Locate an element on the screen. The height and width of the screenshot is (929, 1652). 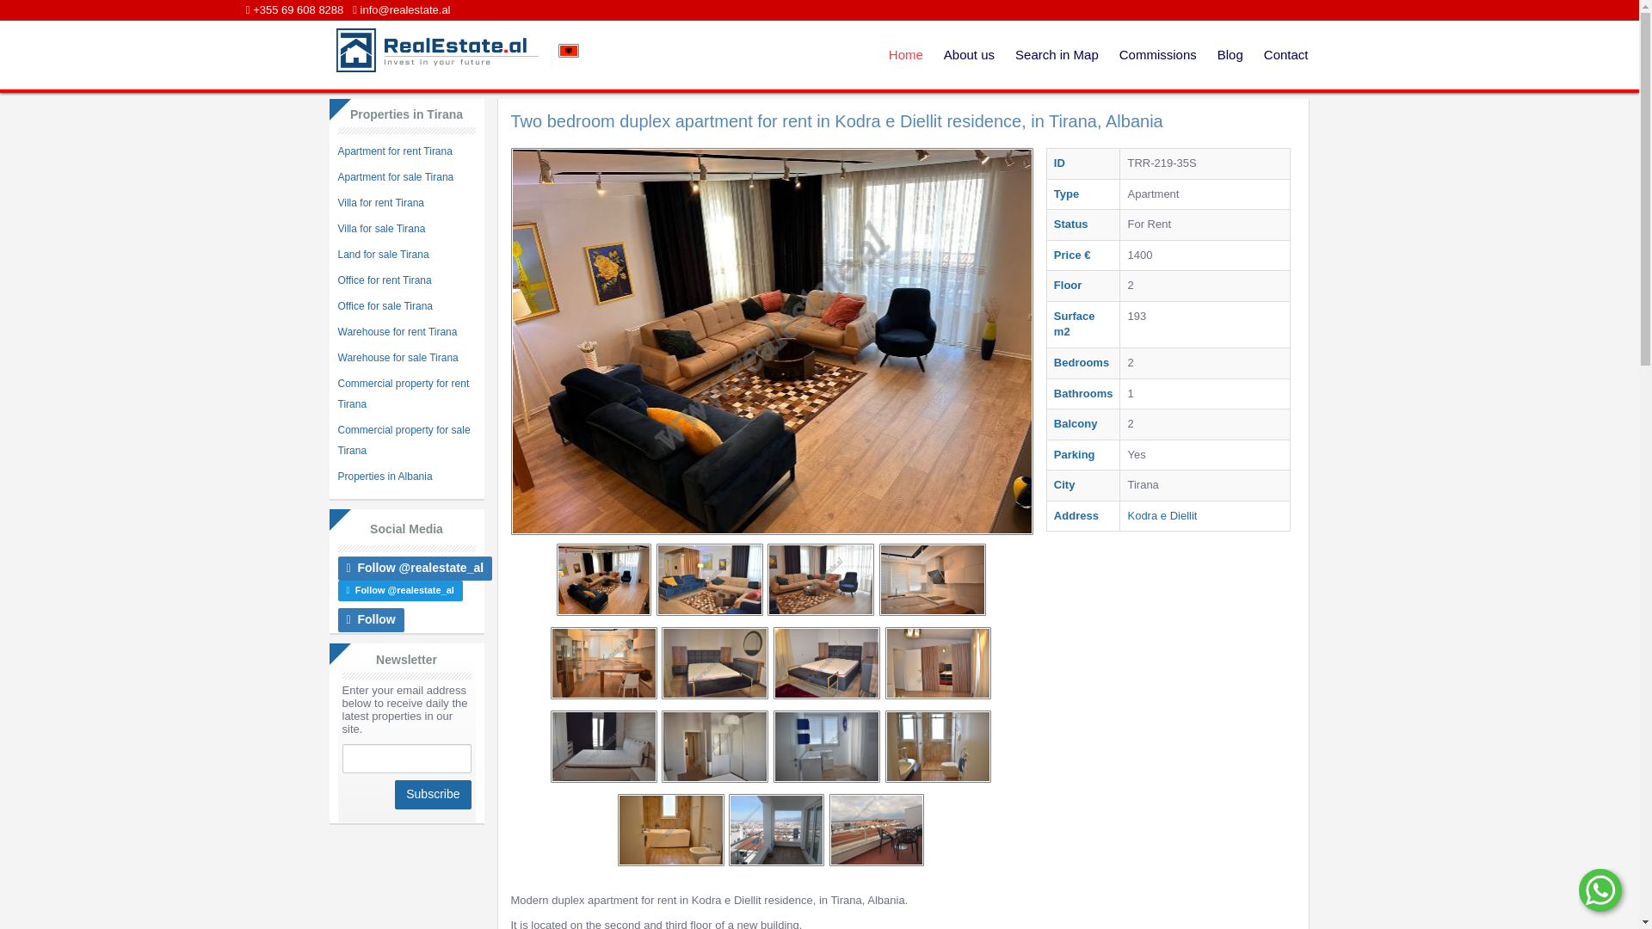
Image is located at coordinates (938, 663).